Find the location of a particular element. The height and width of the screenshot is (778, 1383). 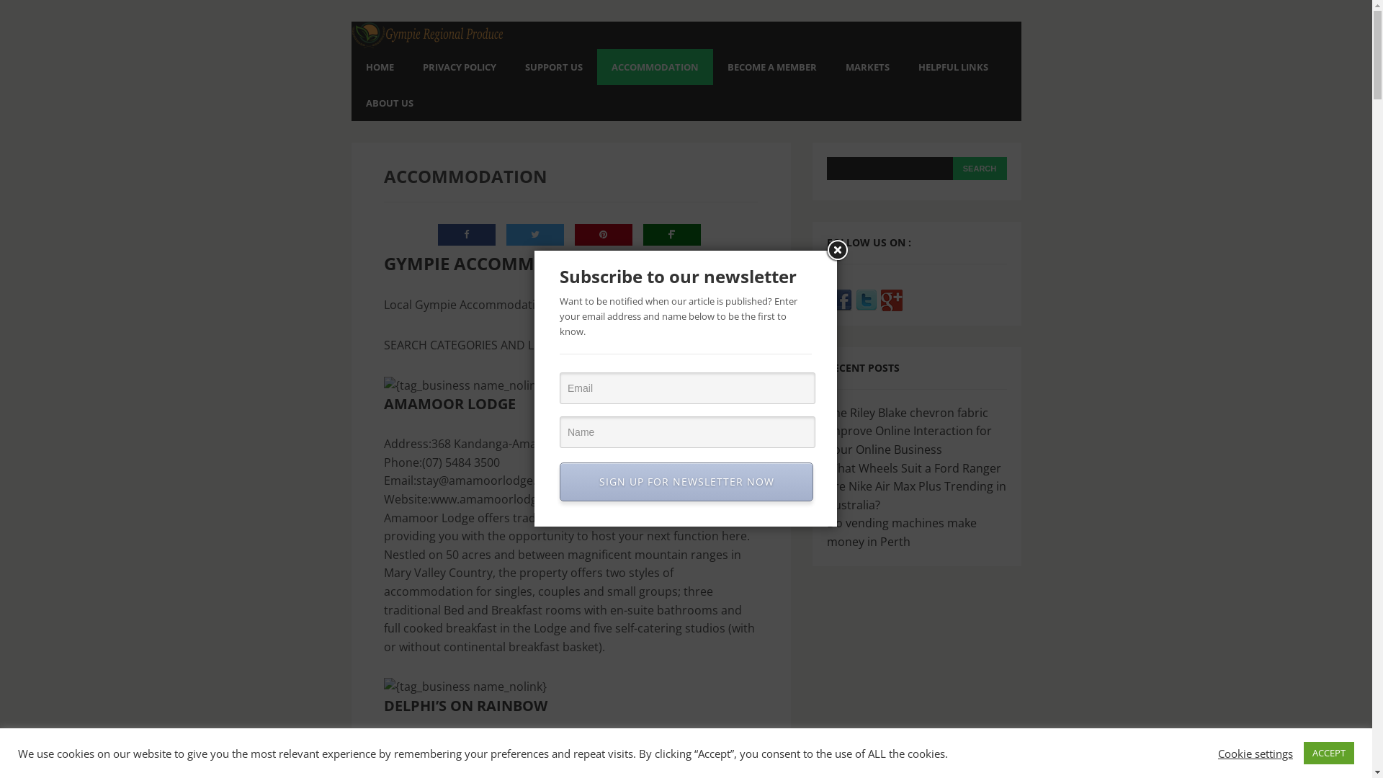

ABOUT US is located at coordinates (390, 103).